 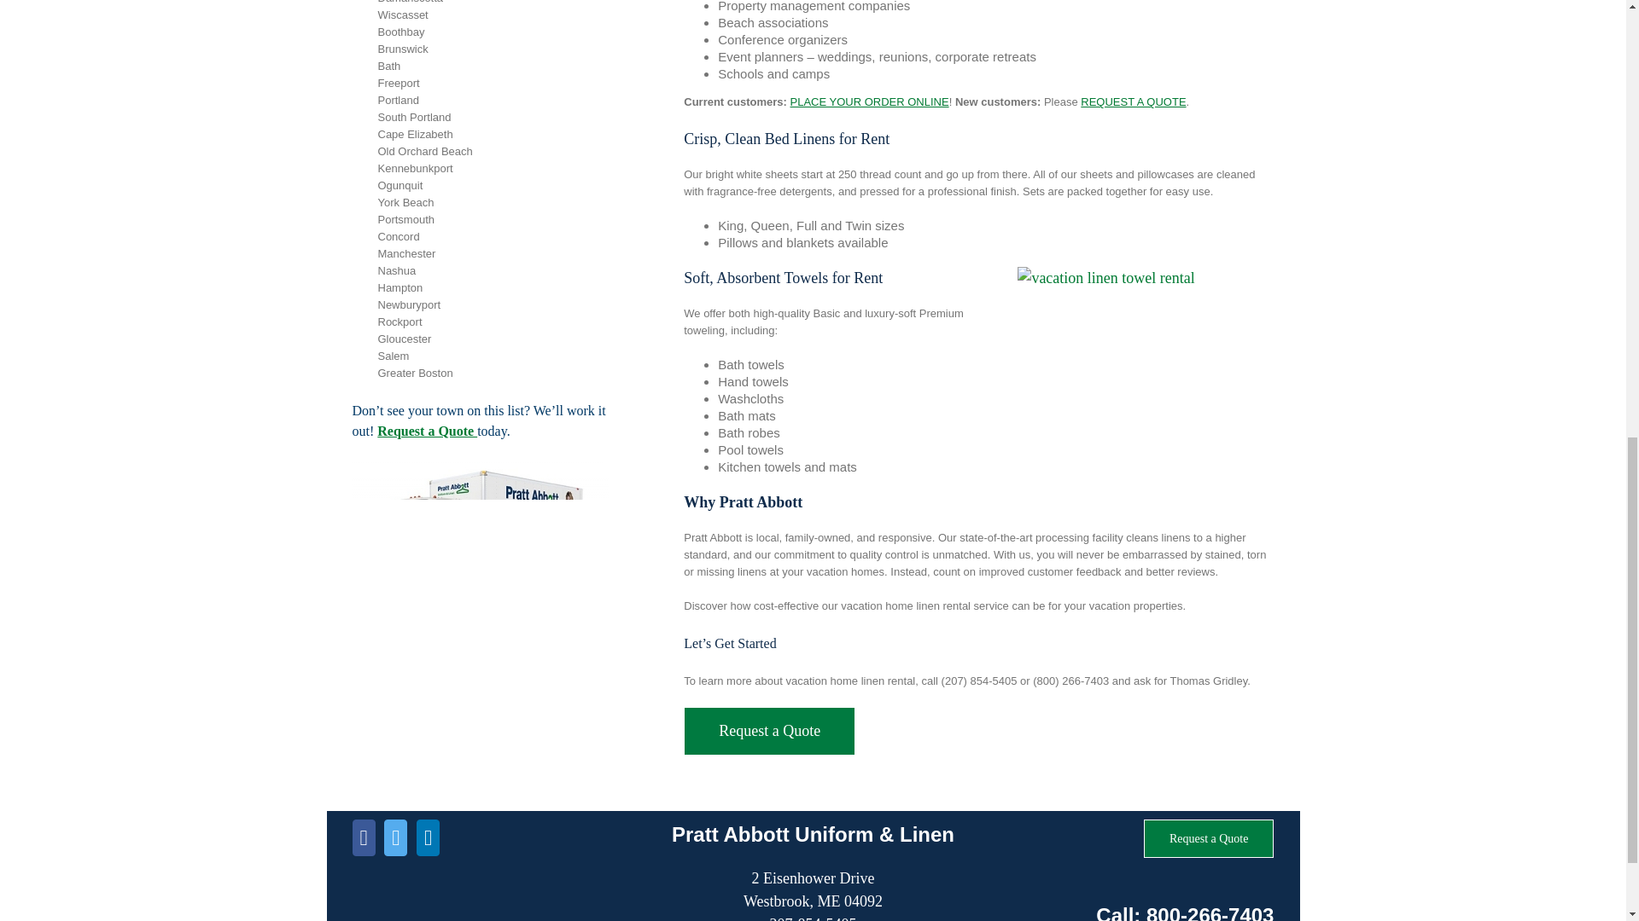 What do you see at coordinates (480, 527) in the screenshot?
I see `Pratt Abbott Delivery Truck` at bounding box center [480, 527].